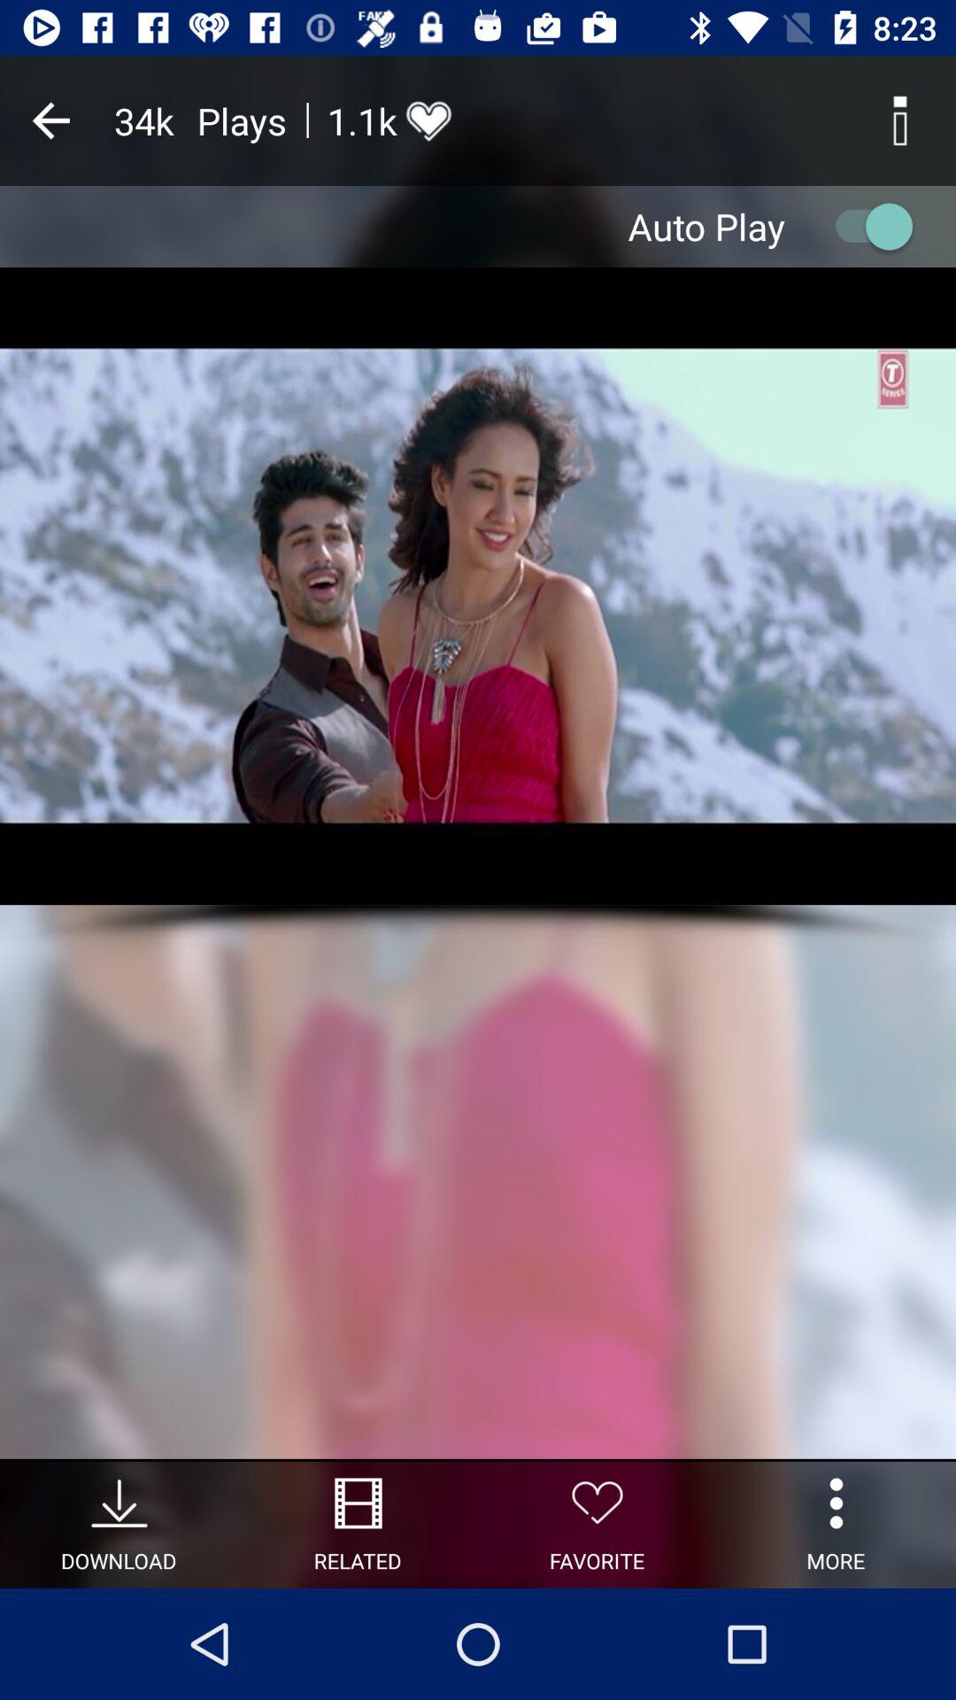 The image size is (956, 1700). I want to click on switch autoplay option, so click(866, 227).